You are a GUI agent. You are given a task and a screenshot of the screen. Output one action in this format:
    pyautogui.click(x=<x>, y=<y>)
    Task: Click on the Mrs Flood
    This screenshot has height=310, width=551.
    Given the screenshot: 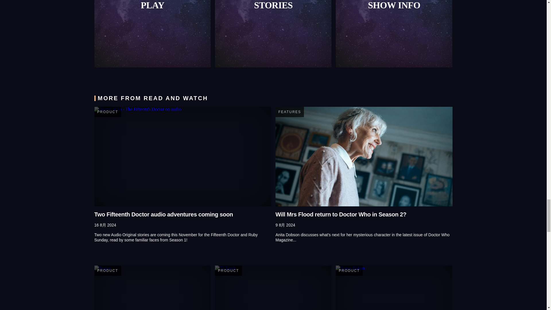 What is the action you would take?
    pyautogui.click(x=364, y=156)
    